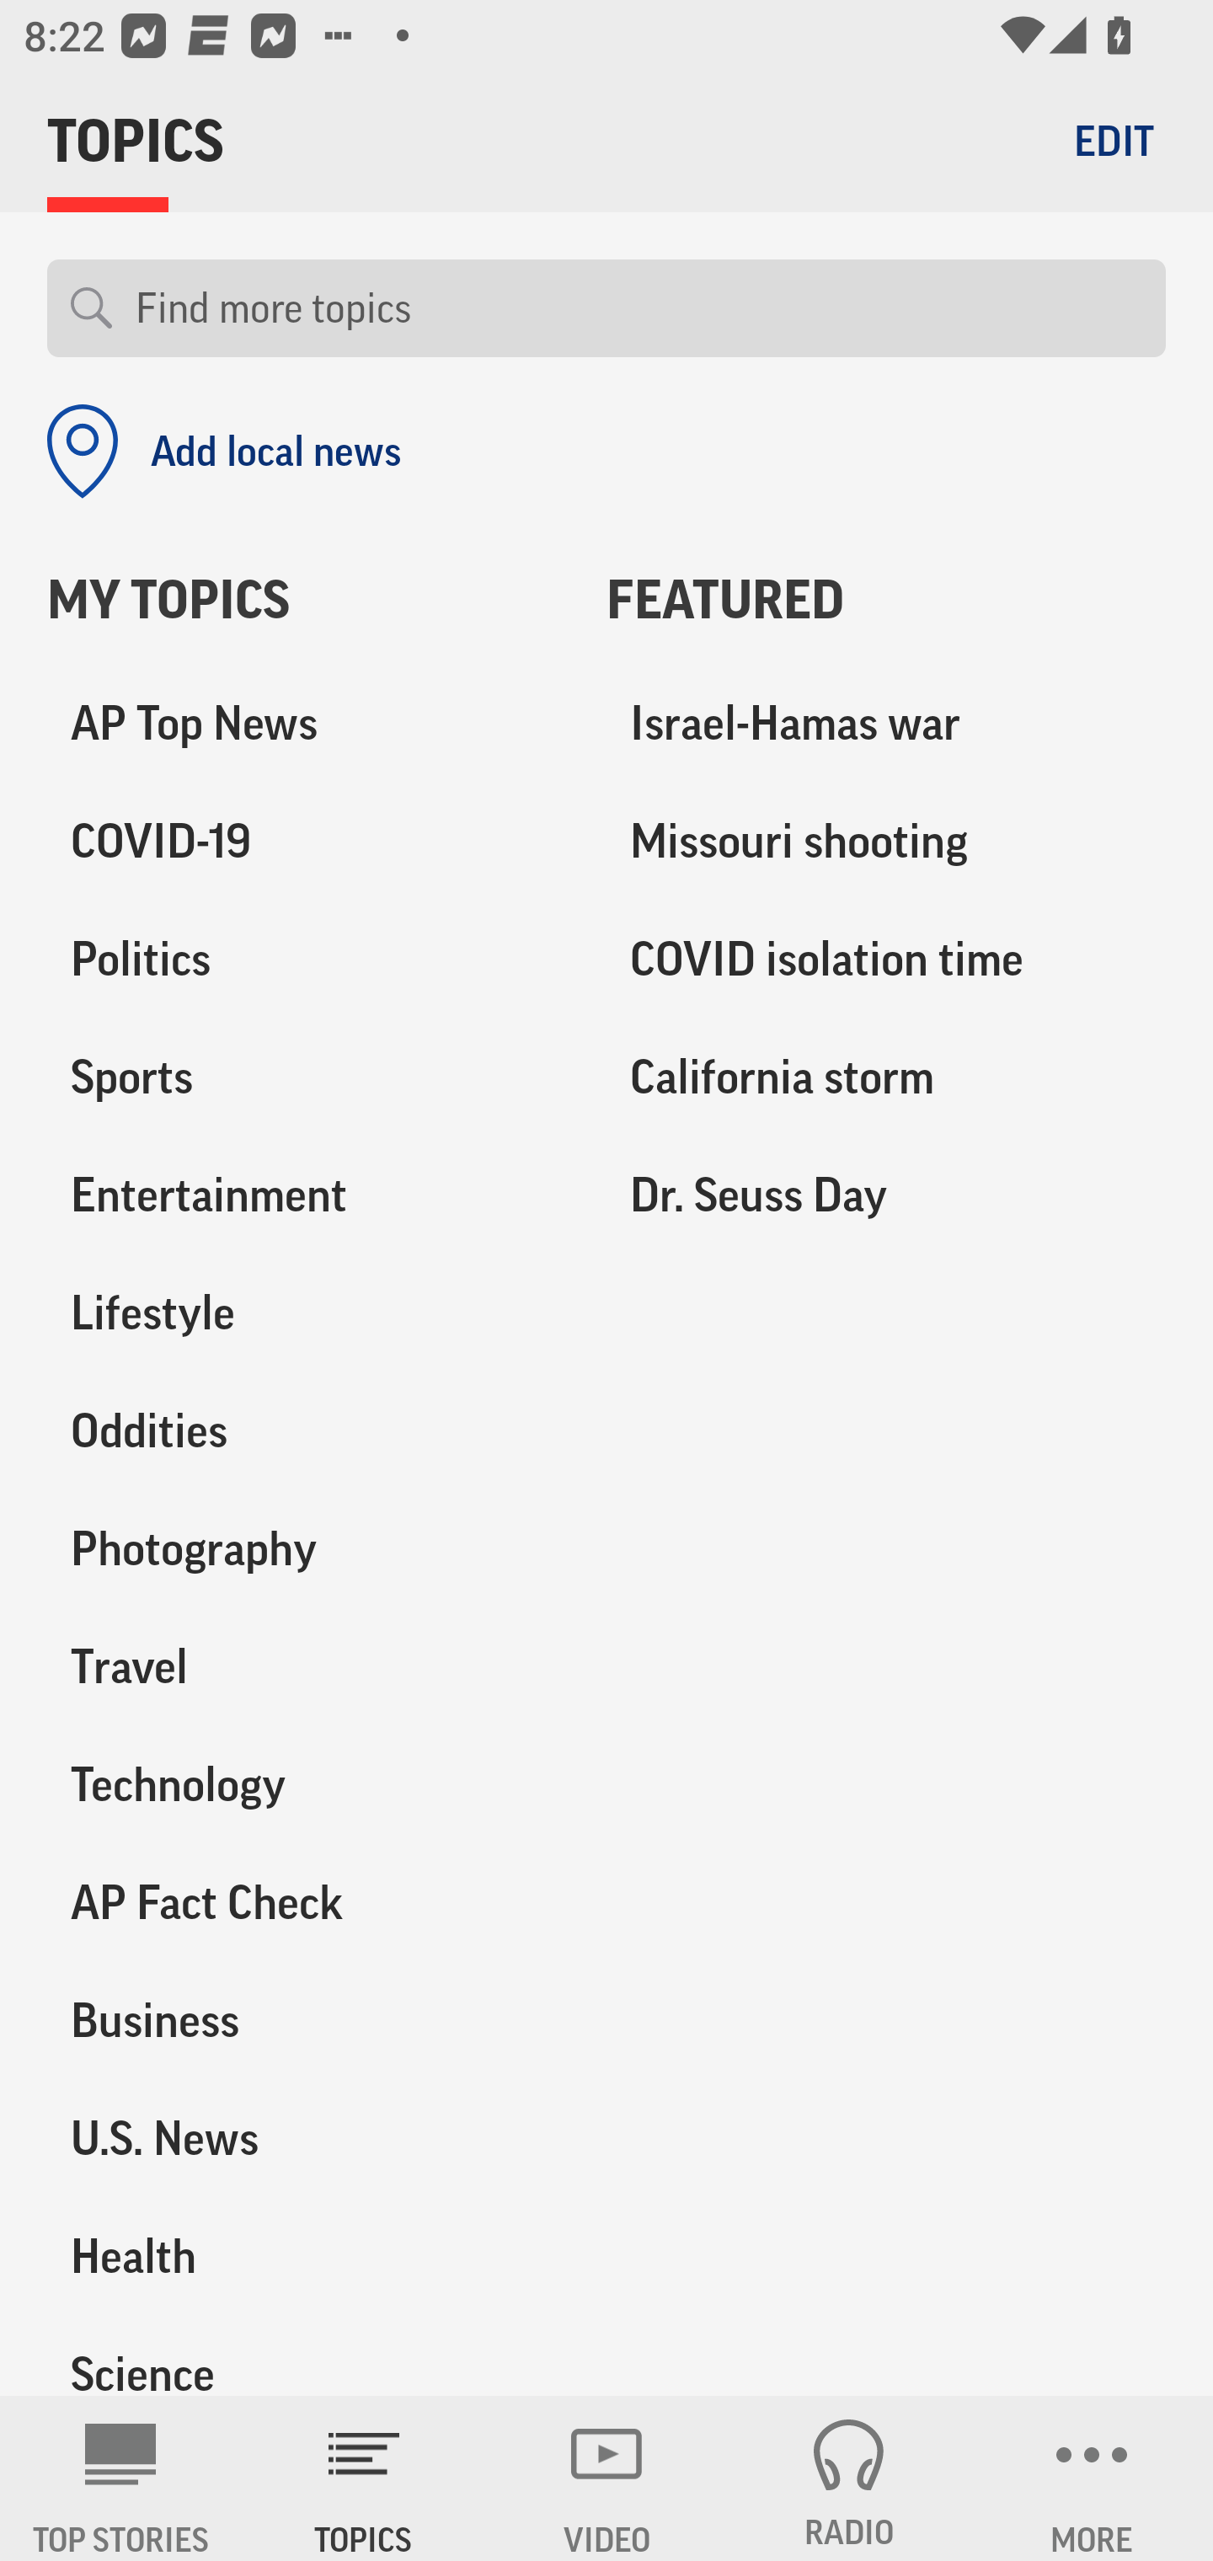  Describe the element at coordinates (224, 452) in the screenshot. I see `Add local news` at that location.